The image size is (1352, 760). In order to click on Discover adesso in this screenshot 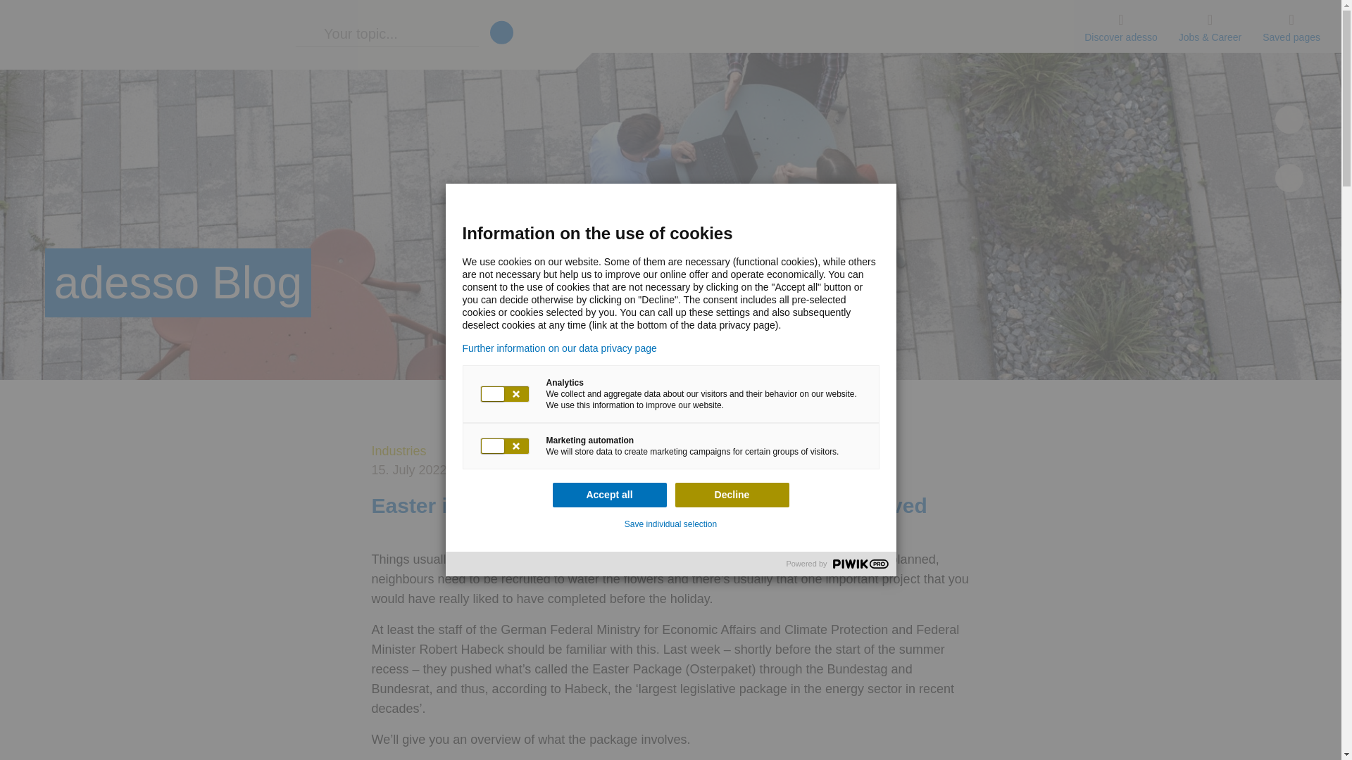, I will do `click(1120, 26)`.